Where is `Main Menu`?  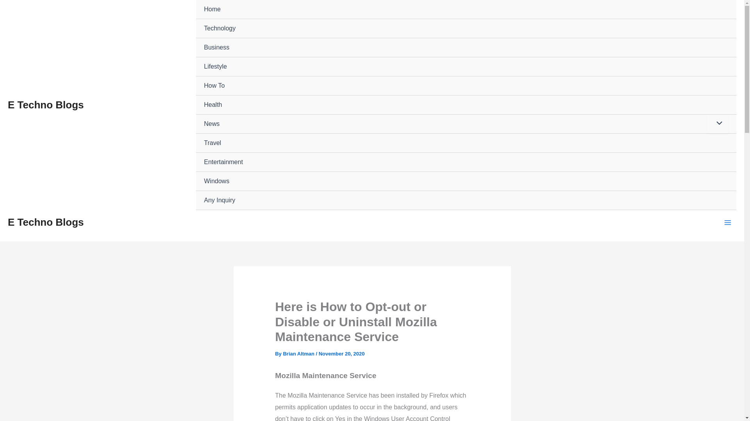 Main Menu is located at coordinates (728, 222).